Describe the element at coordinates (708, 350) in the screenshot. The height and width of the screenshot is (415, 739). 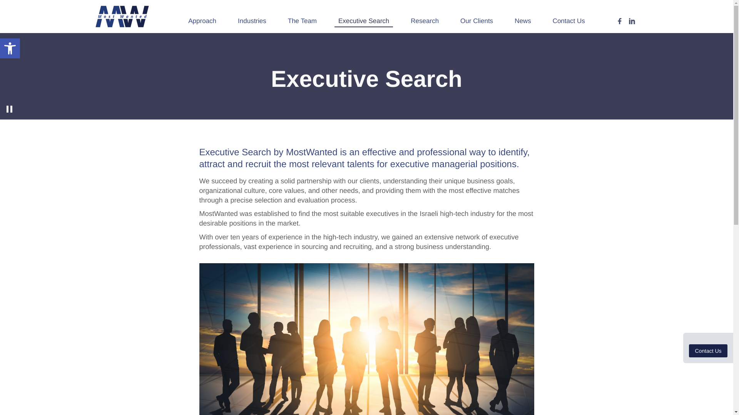
I see `Contact Us` at that location.